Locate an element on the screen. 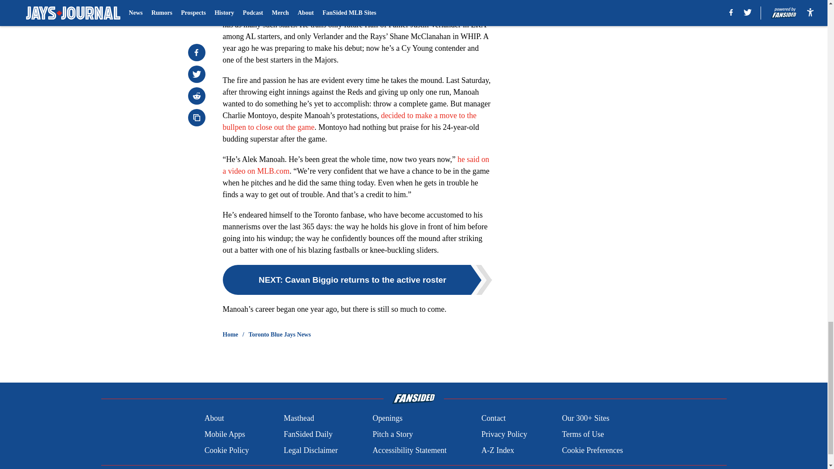  Home is located at coordinates (230, 334).